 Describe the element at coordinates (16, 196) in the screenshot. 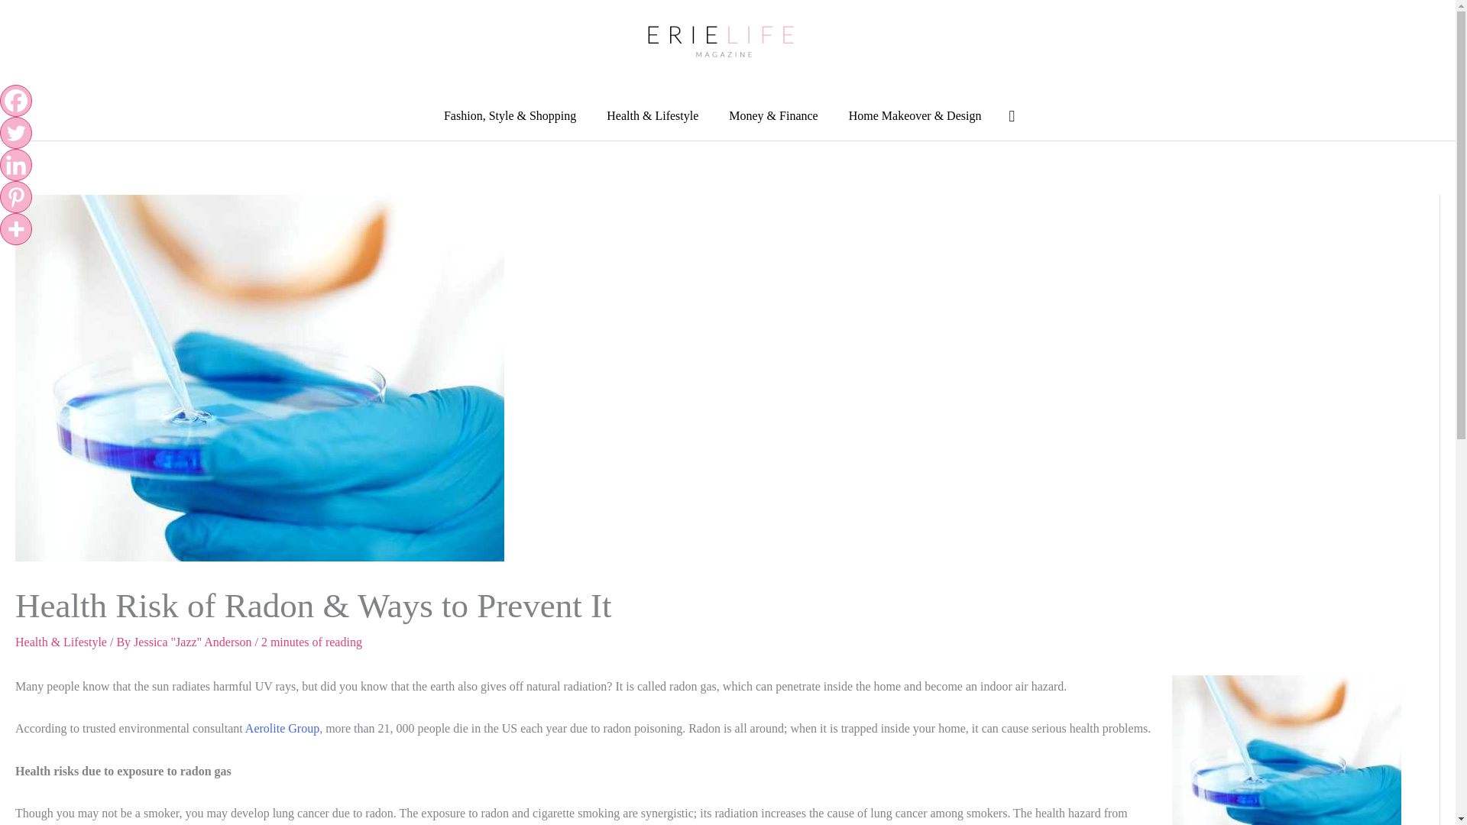

I see `Pinterest` at that location.